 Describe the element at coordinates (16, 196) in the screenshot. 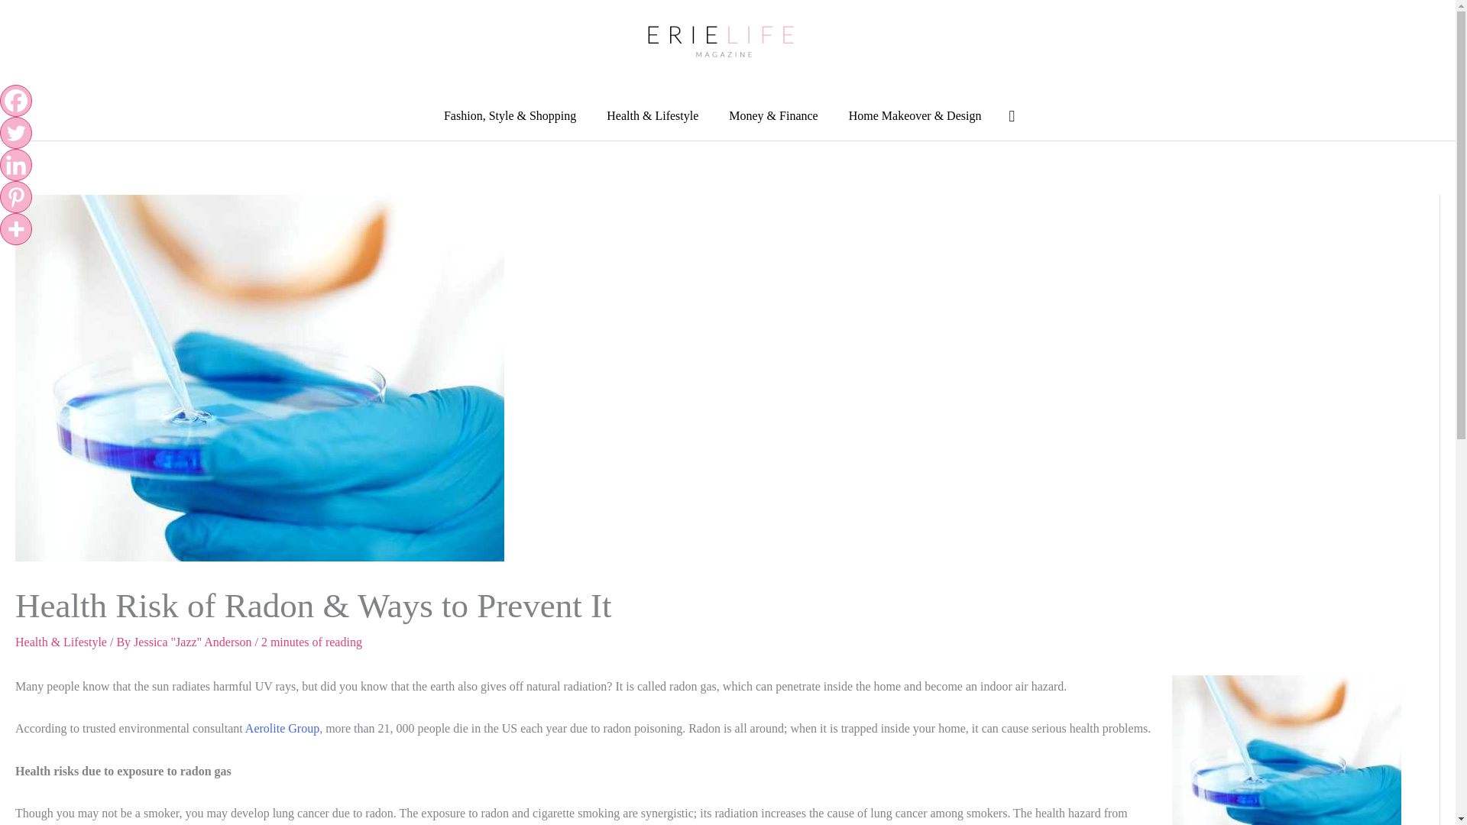

I see `Pinterest` at that location.